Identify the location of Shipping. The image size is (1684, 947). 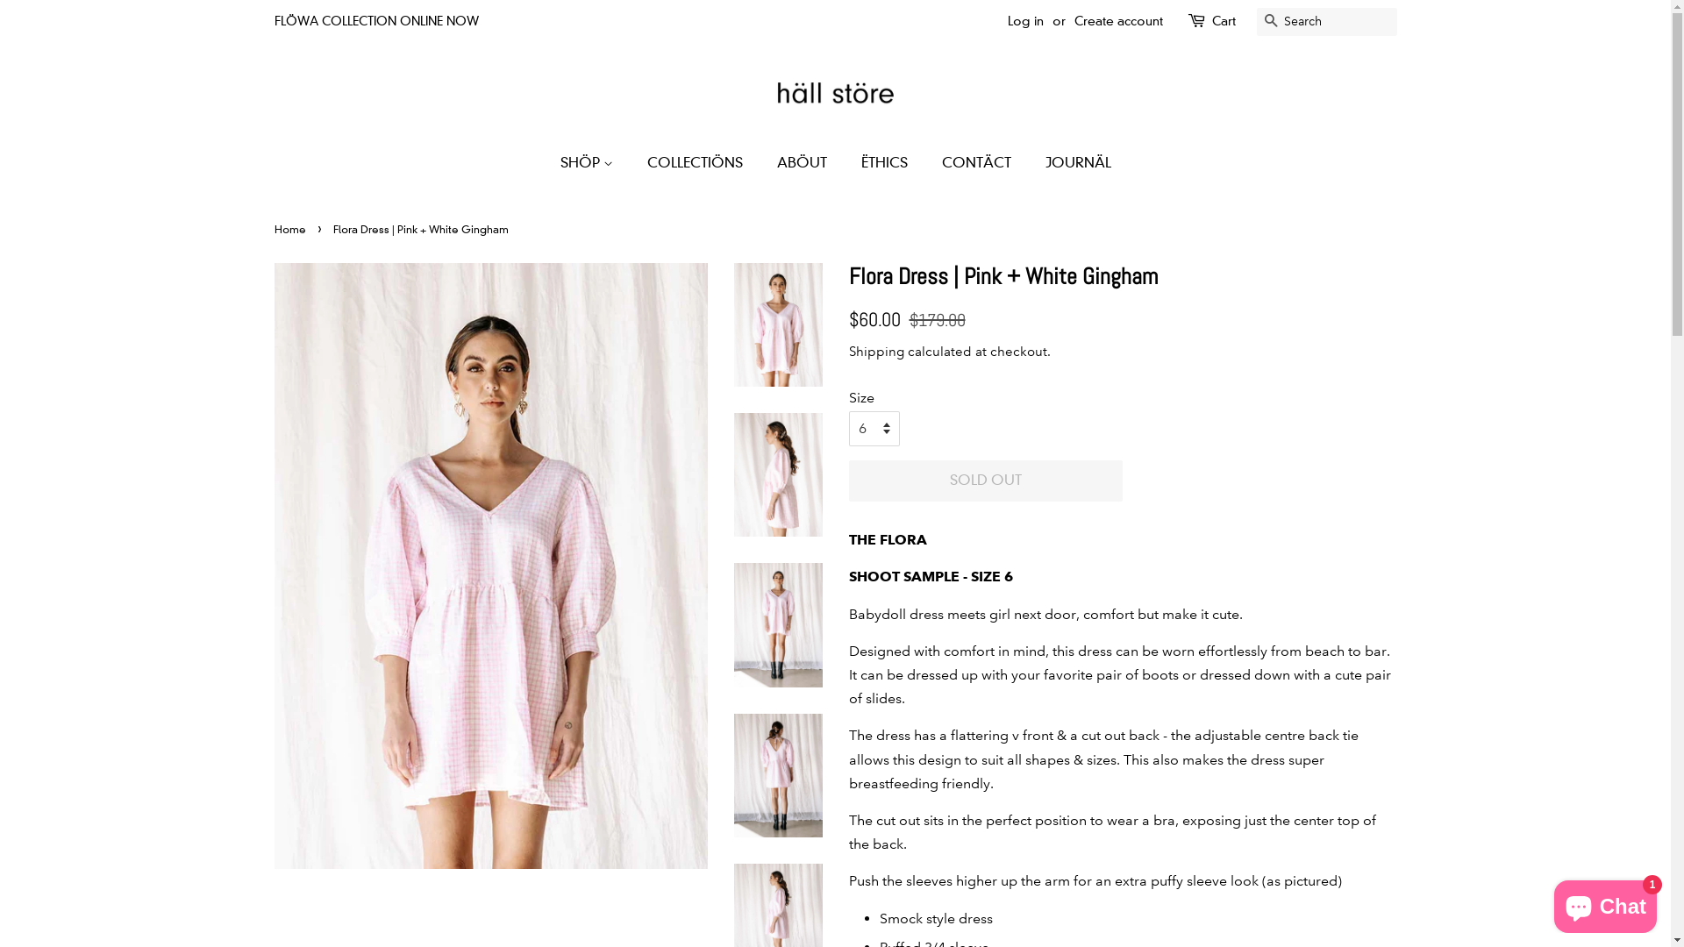
(877, 352).